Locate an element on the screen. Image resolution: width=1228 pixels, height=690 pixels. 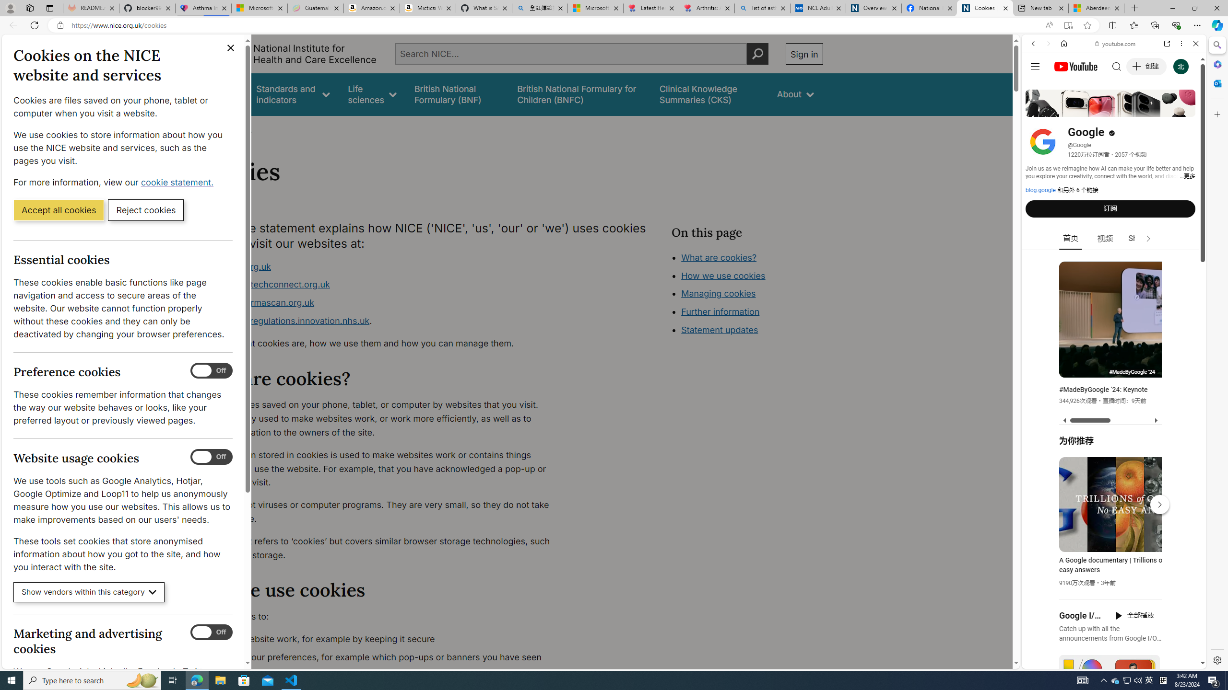
Preference cookies is located at coordinates (212, 371).